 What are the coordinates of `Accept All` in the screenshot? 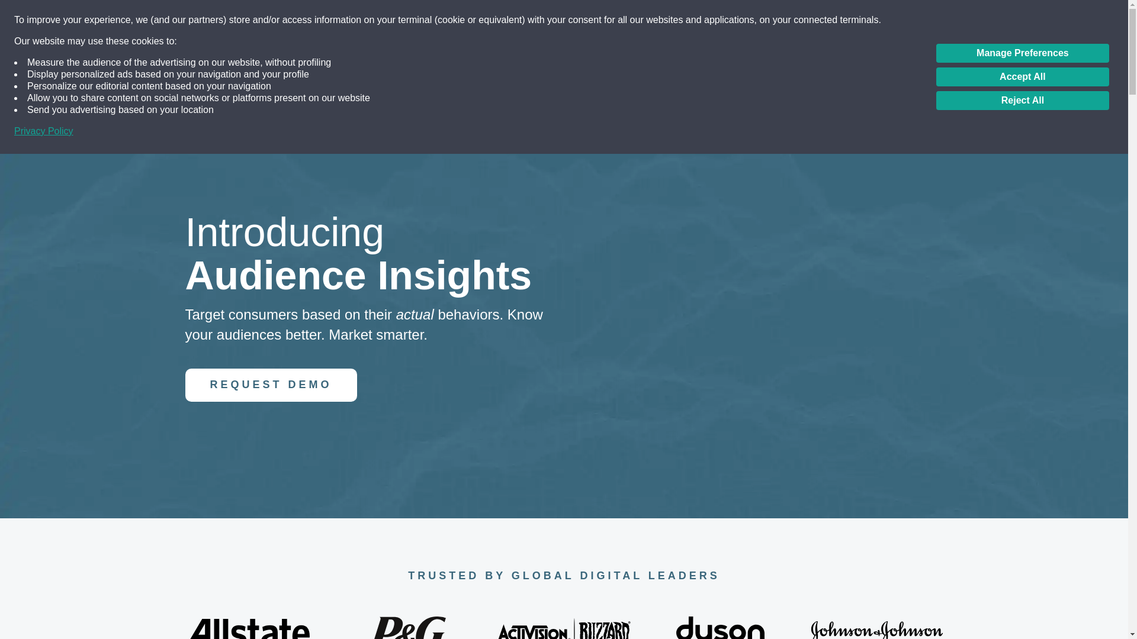 It's located at (1022, 77).